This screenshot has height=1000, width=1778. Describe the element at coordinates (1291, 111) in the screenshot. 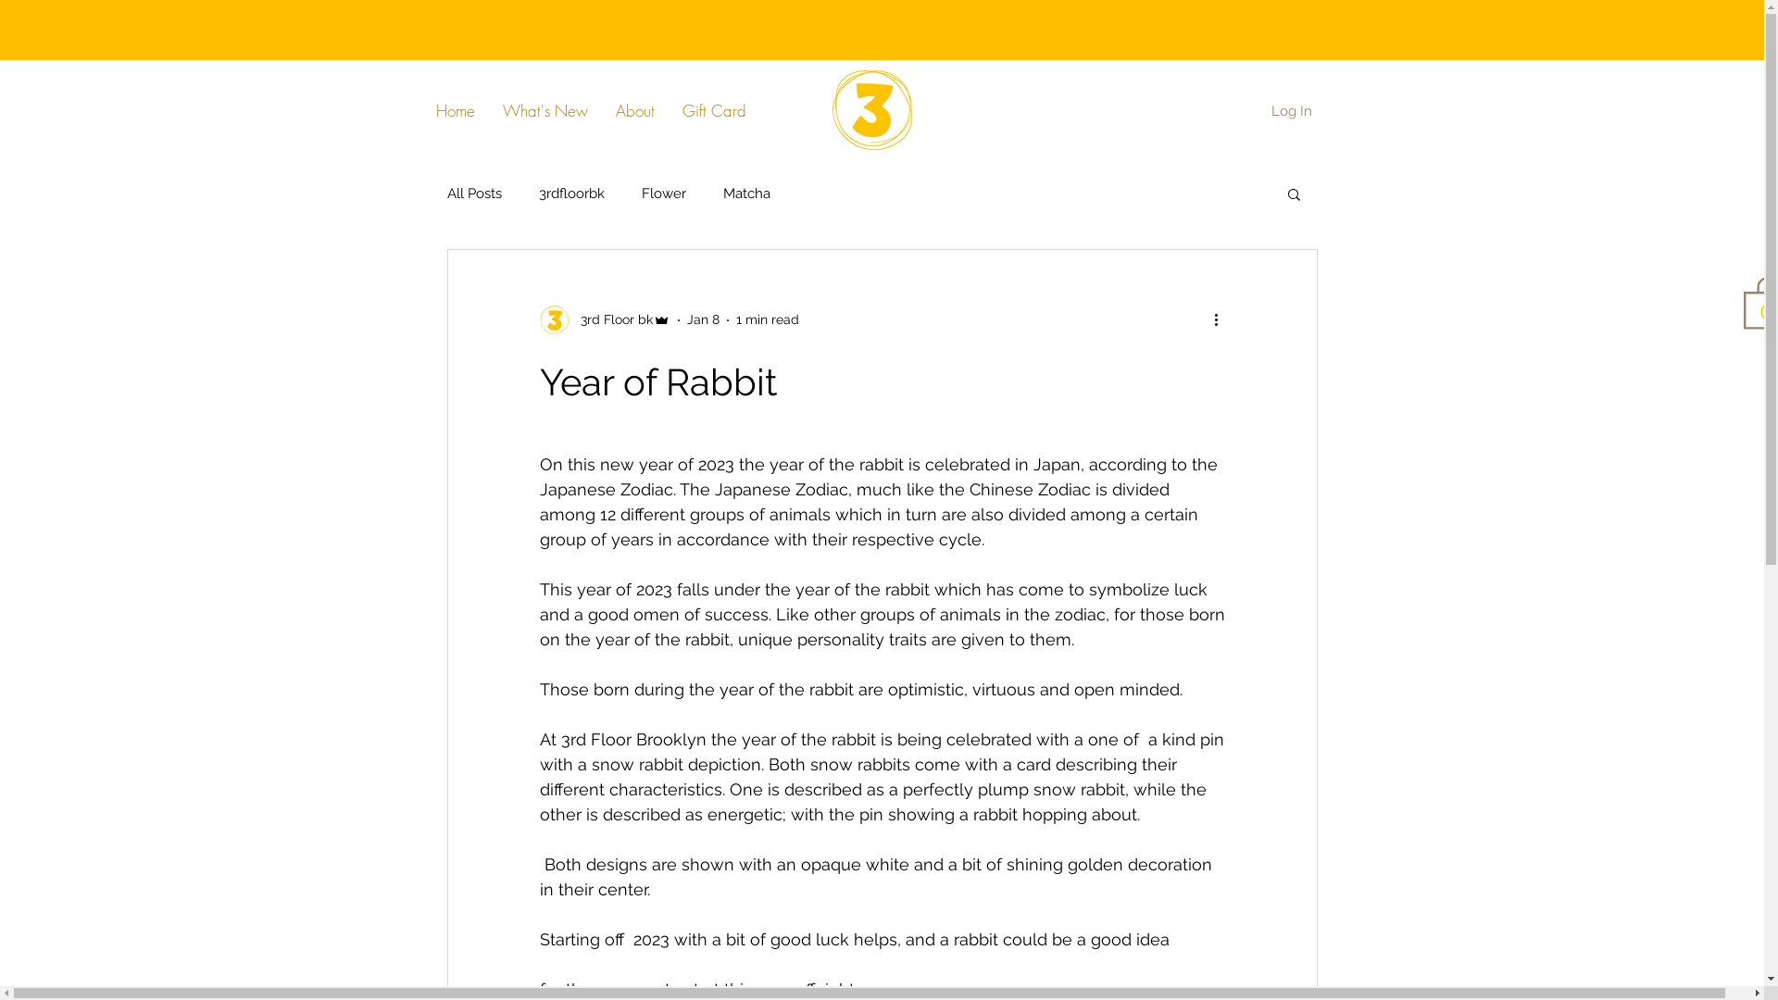

I see `Log In` at that location.